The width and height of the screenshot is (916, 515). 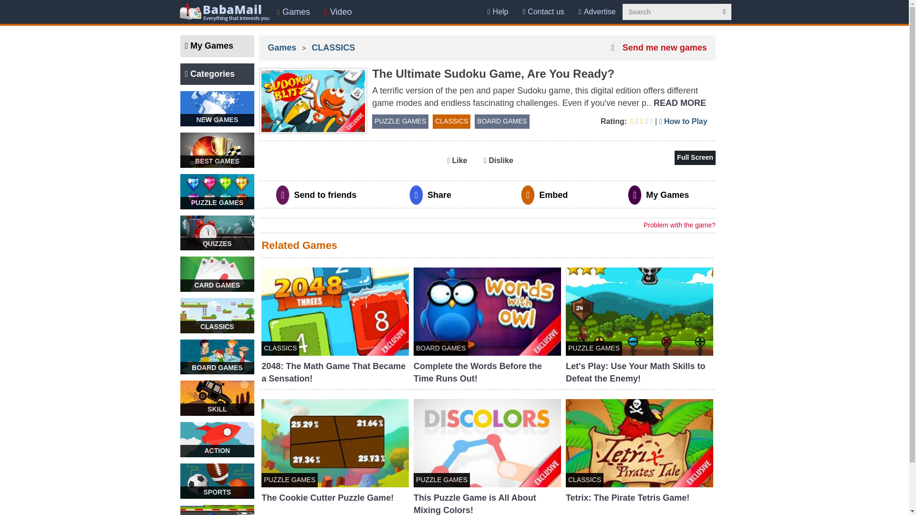 What do you see at coordinates (218, 233) in the screenshot?
I see `QUIZZES` at bounding box center [218, 233].